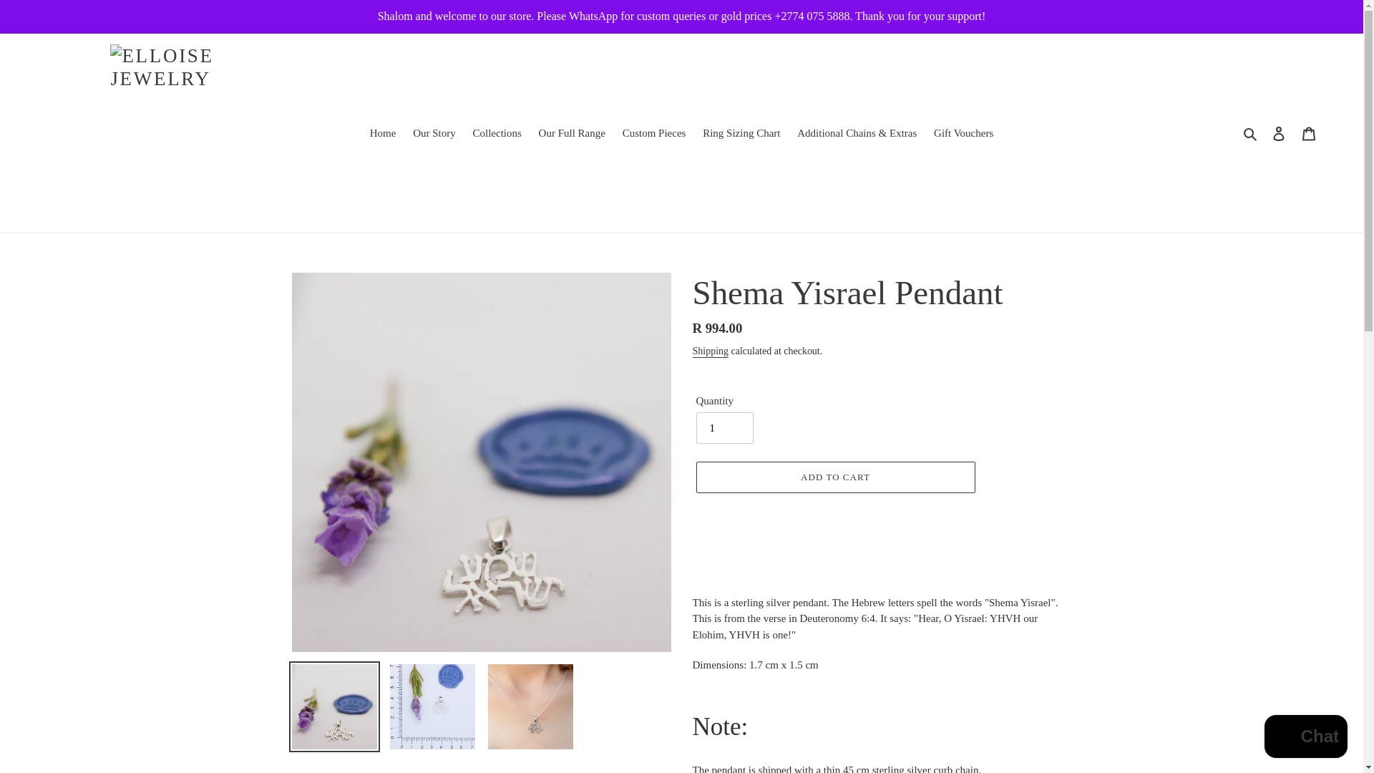 This screenshot has width=1374, height=773. Describe the element at coordinates (1279, 133) in the screenshot. I see `Log in` at that location.